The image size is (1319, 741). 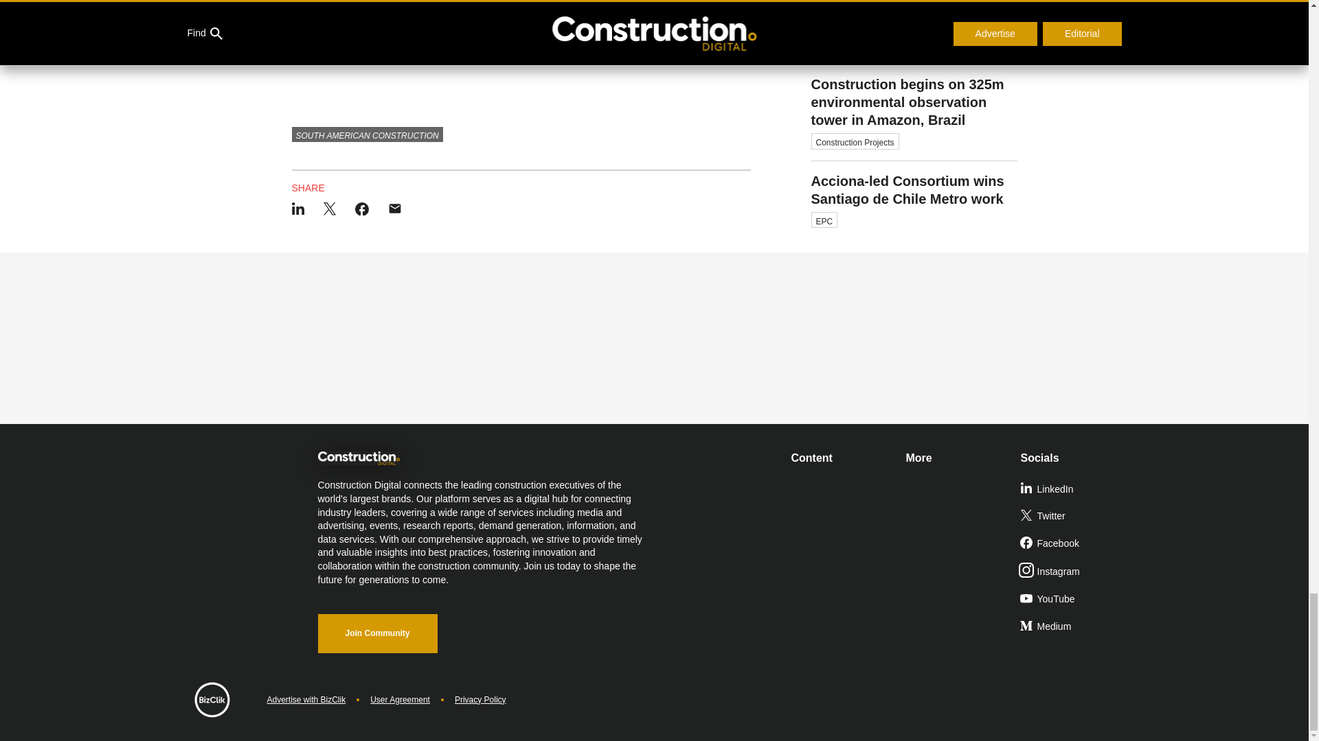 I want to click on Instagram, so click(x=1072, y=572).